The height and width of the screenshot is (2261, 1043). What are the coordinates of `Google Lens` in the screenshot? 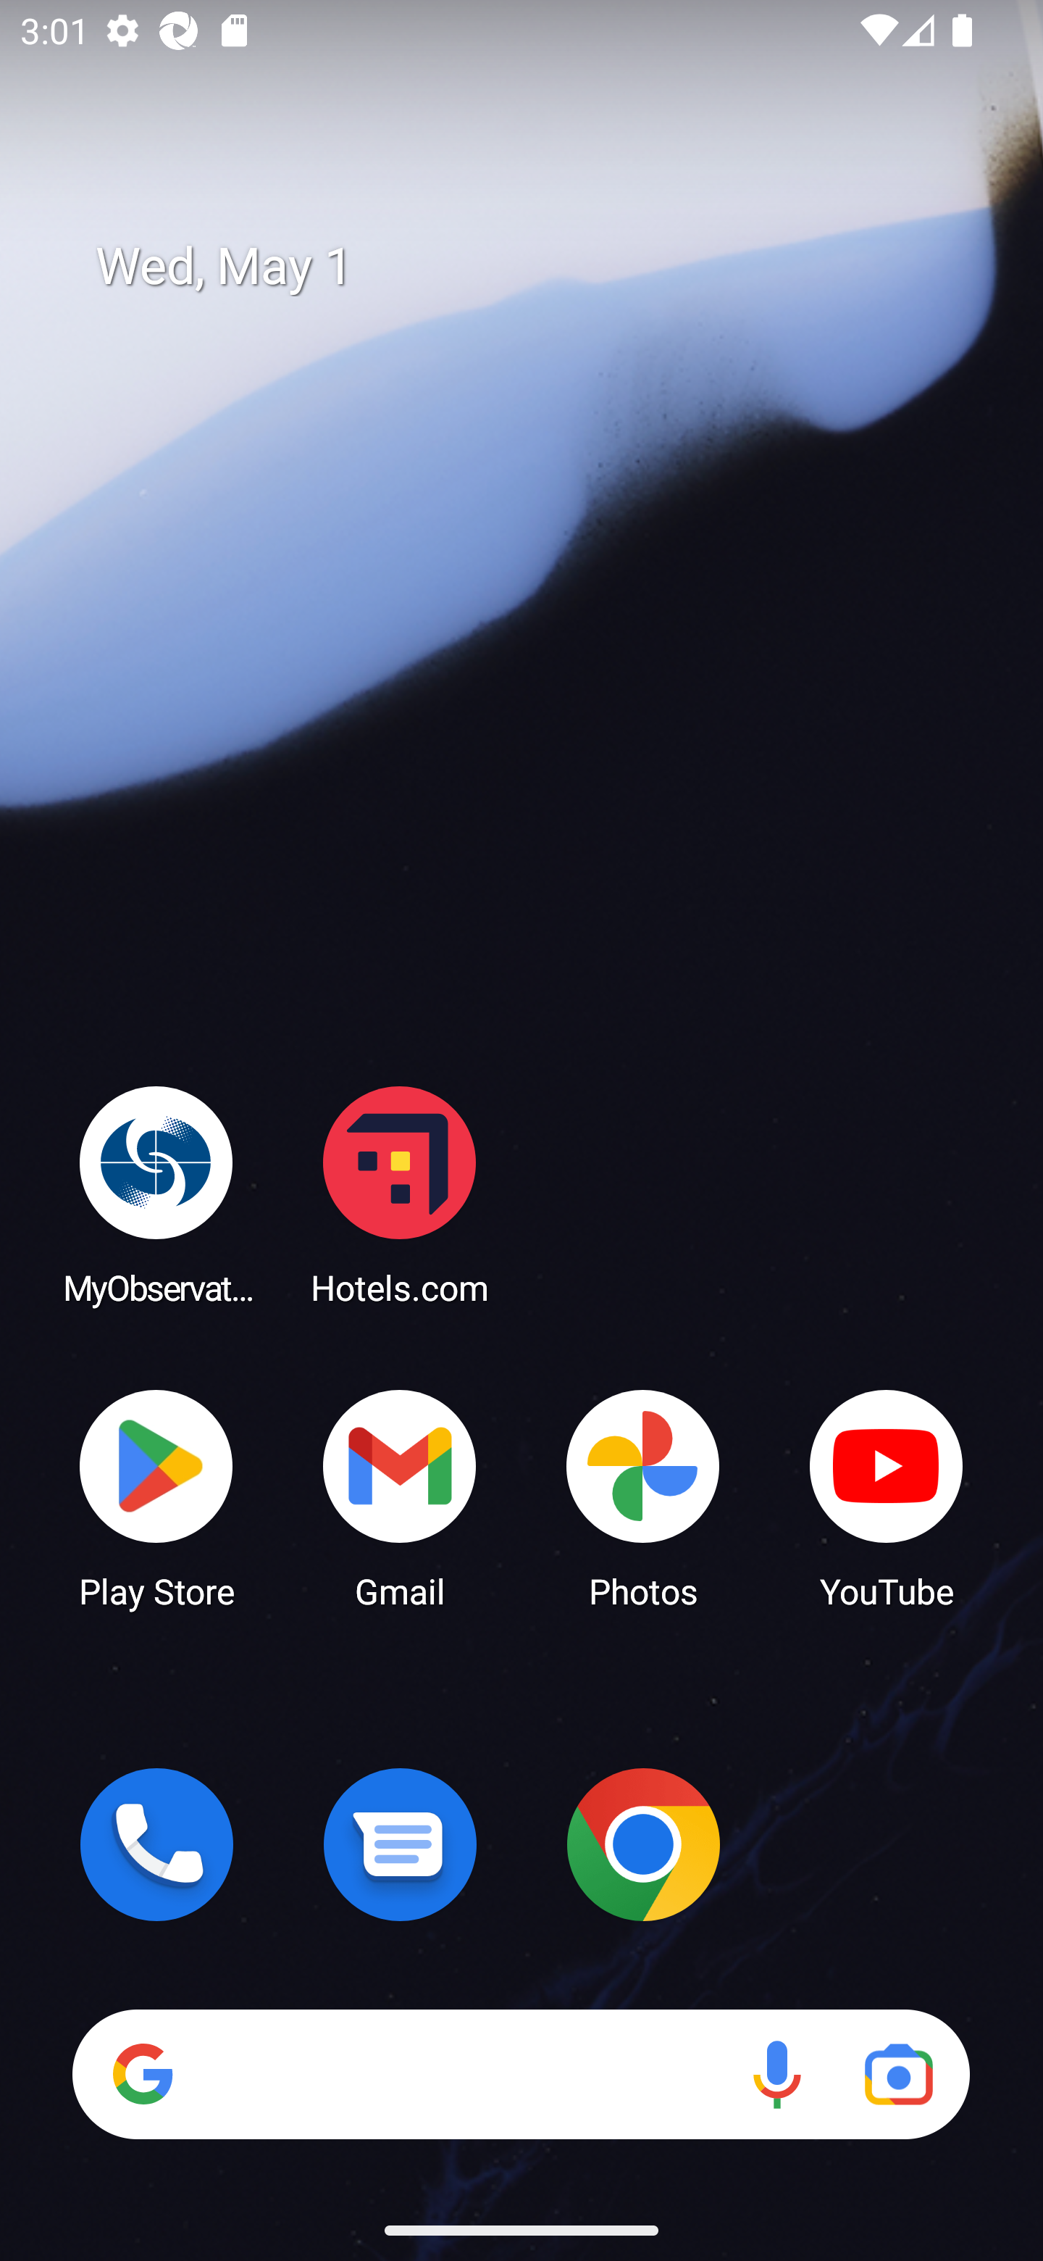 It's located at (898, 2074).